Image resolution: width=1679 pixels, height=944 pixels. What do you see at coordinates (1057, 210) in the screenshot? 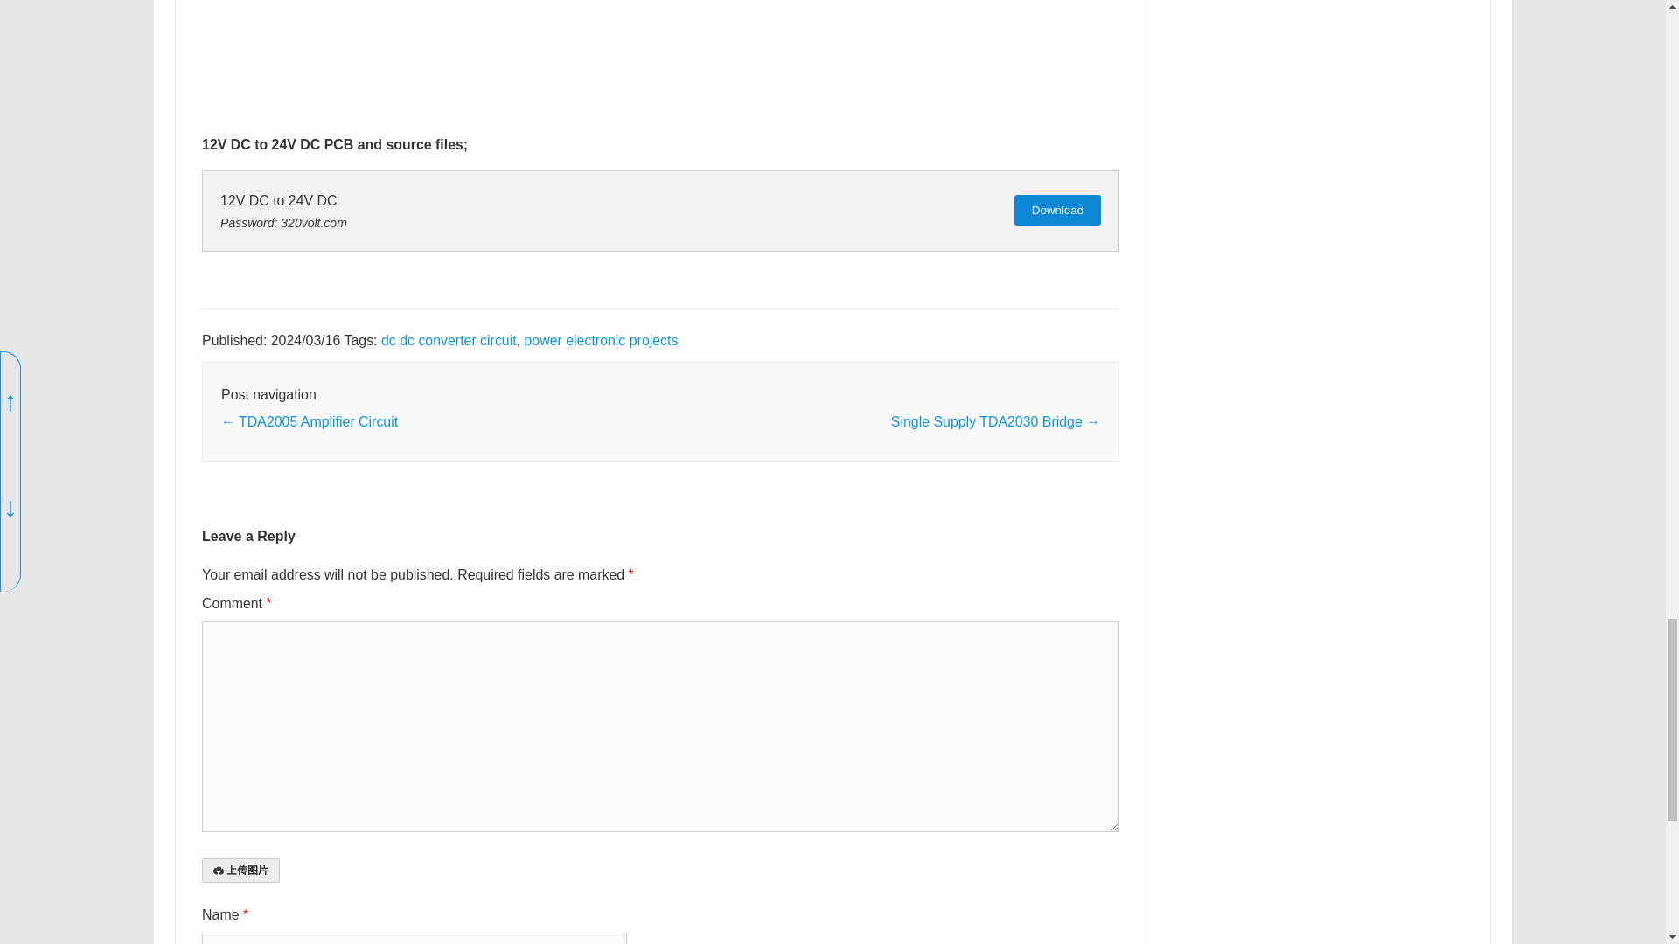
I see `Download` at bounding box center [1057, 210].